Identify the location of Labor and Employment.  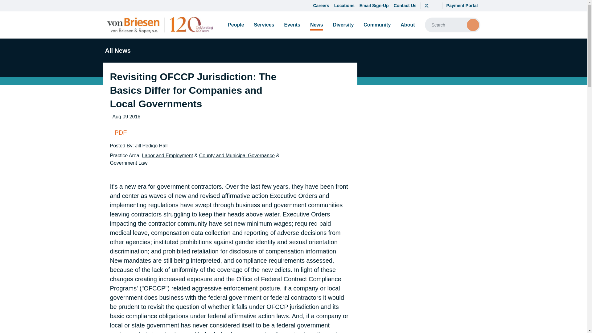
(167, 155).